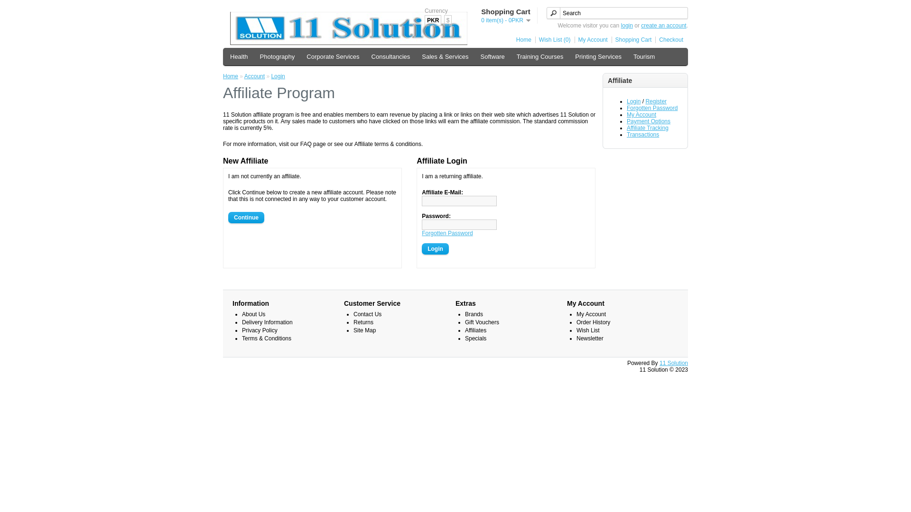 The width and height of the screenshot is (911, 512). Describe the element at coordinates (445, 57) in the screenshot. I see `Sales & Services` at that location.